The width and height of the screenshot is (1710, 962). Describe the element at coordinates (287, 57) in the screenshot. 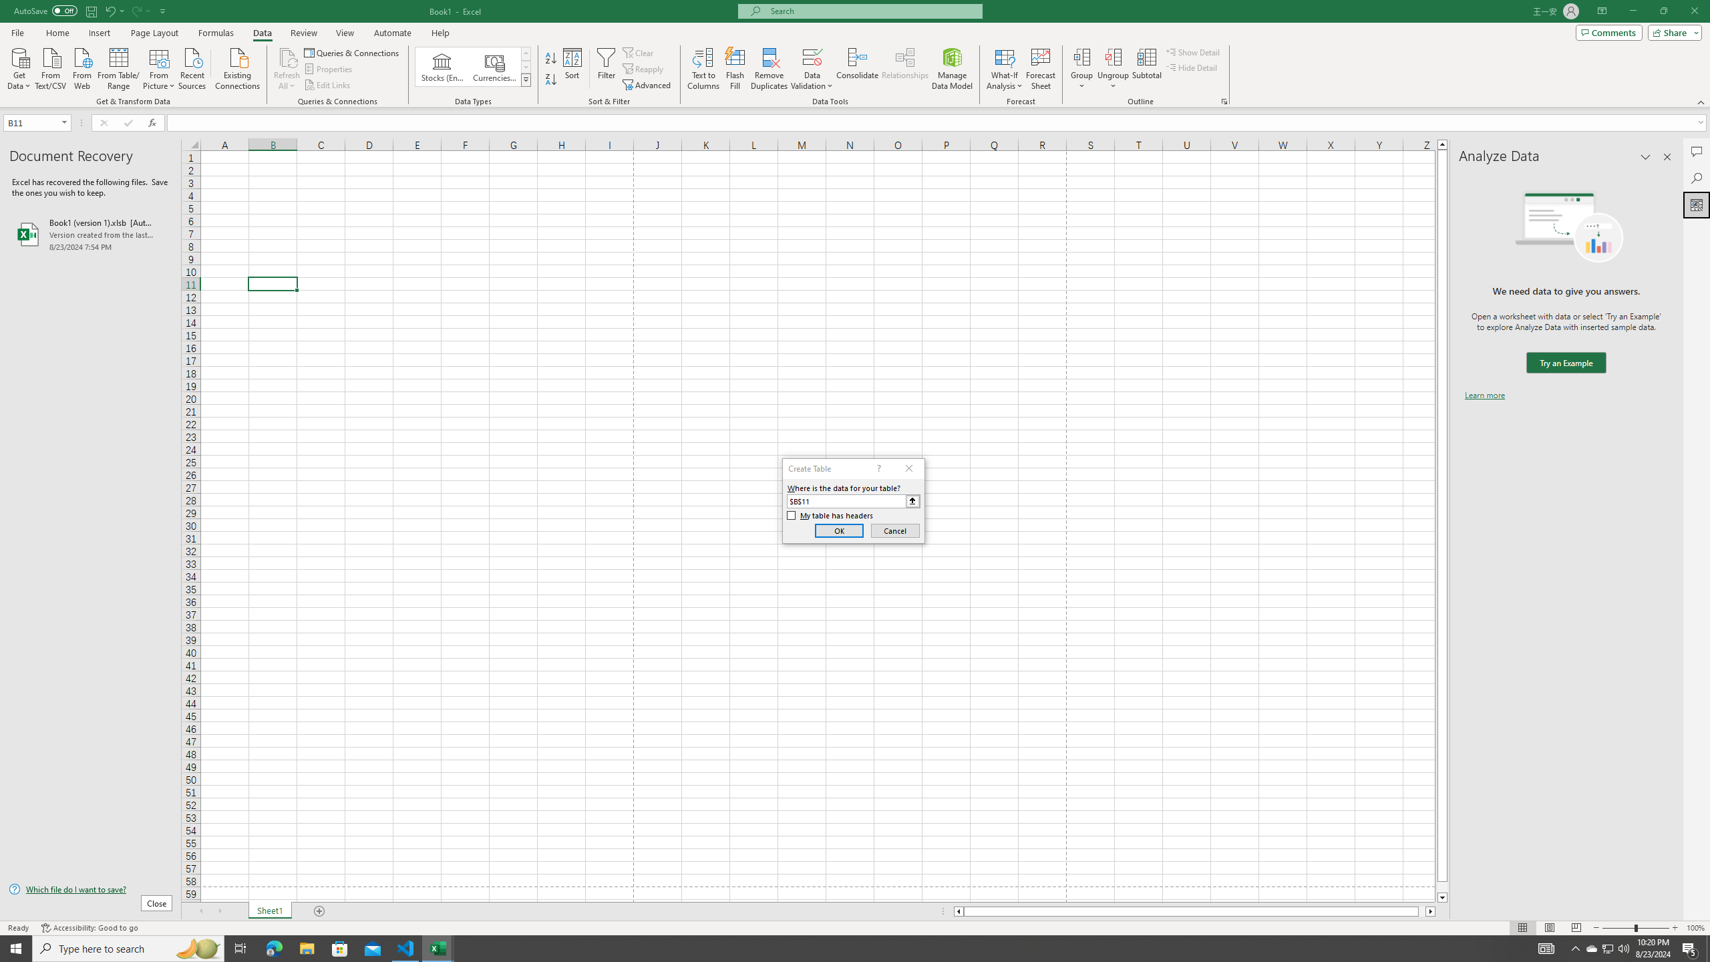

I see `Refresh All` at that location.